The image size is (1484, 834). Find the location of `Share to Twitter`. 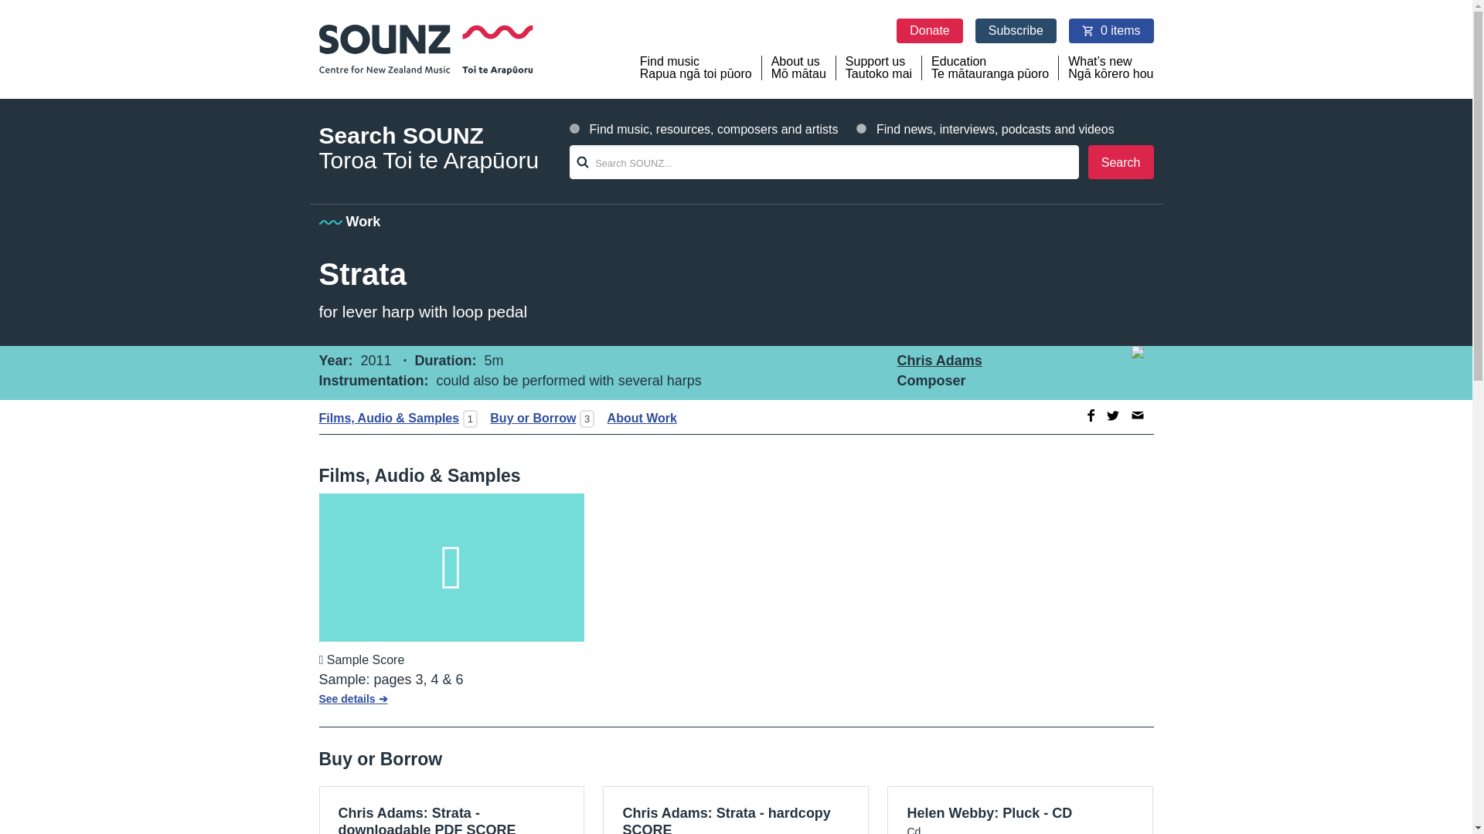

Share to Twitter is located at coordinates (1088, 415).